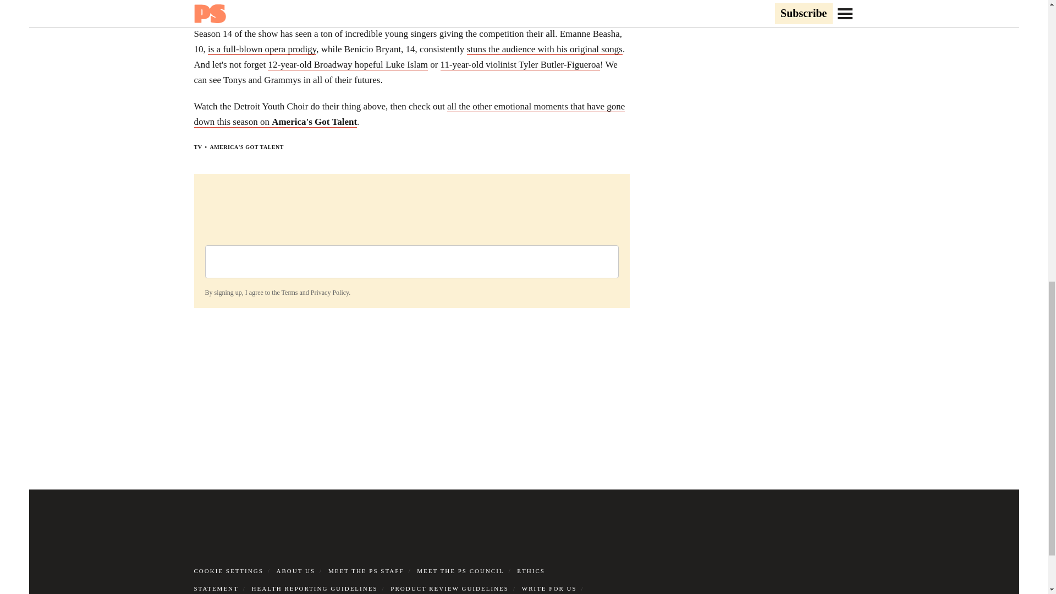  What do you see at coordinates (544, 50) in the screenshot?
I see `stuns the audience with his original songs` at bounding box center [544, 50].